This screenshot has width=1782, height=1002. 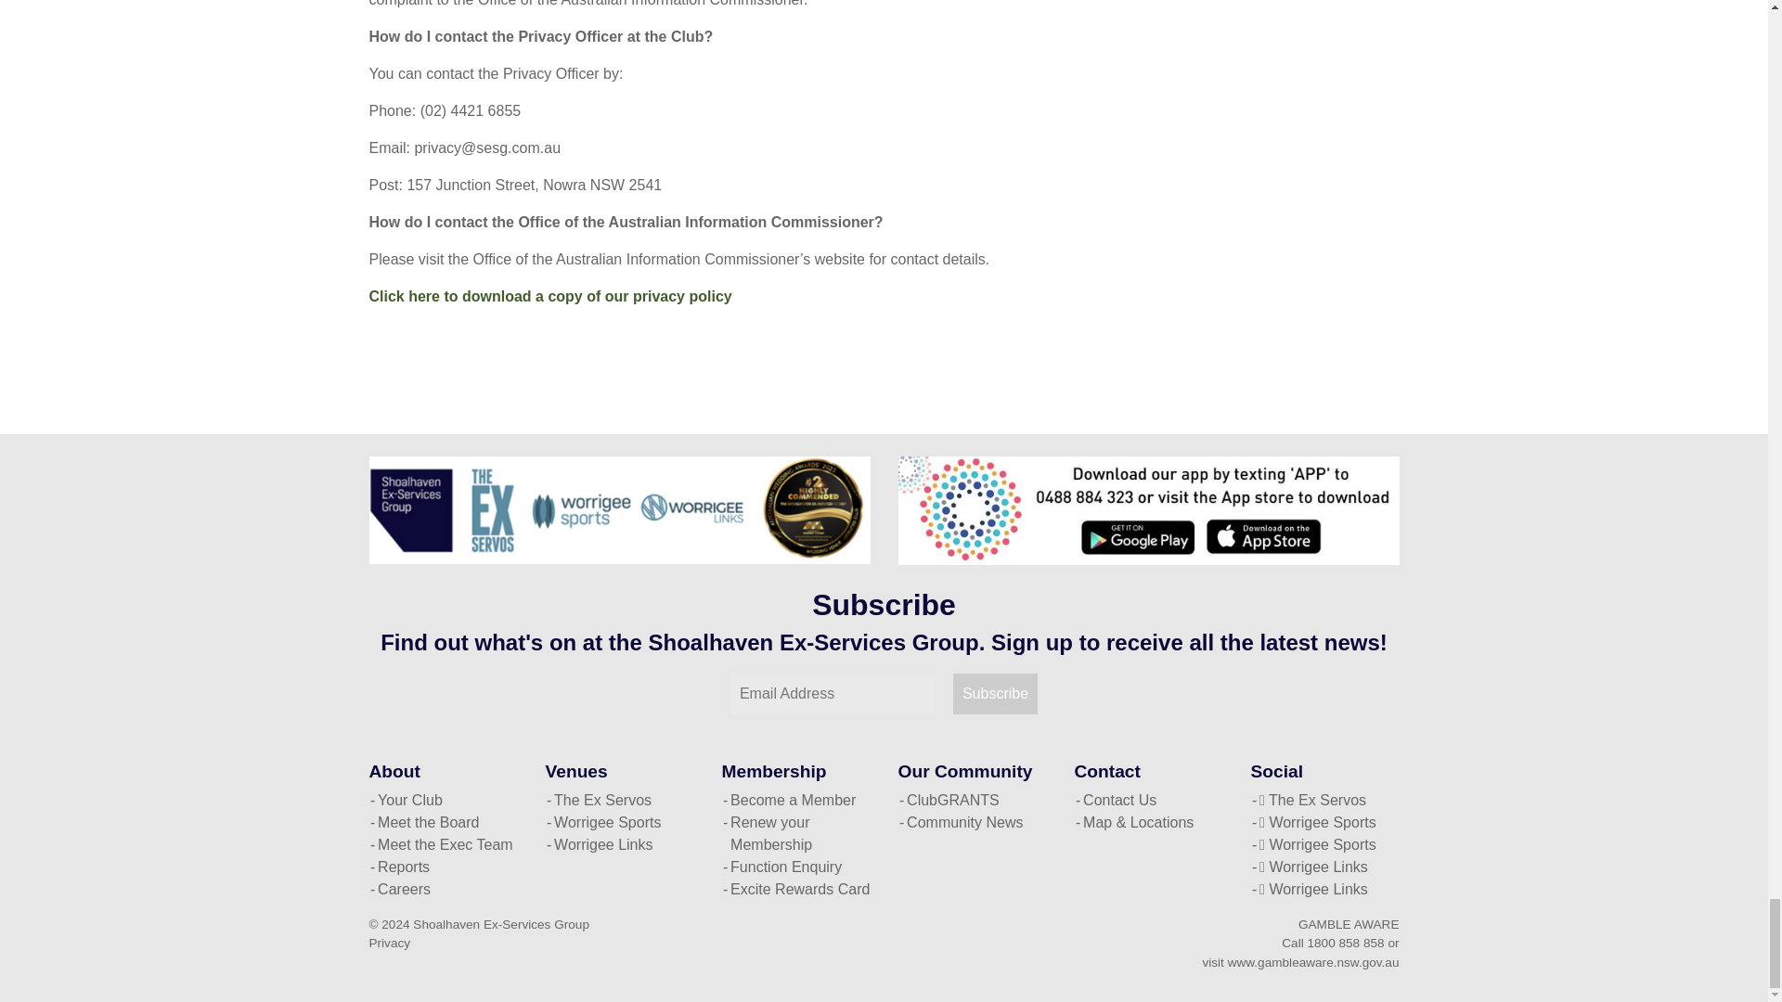 What do you see at coordinates (444, 889) in the screenshot?
I see `Careers` at bounding box center [444, 889].